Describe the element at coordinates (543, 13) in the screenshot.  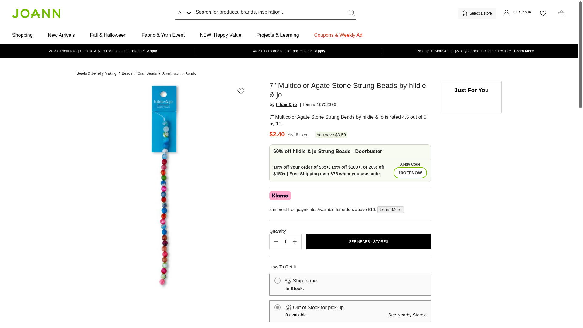
I see `Favorites` at that location.